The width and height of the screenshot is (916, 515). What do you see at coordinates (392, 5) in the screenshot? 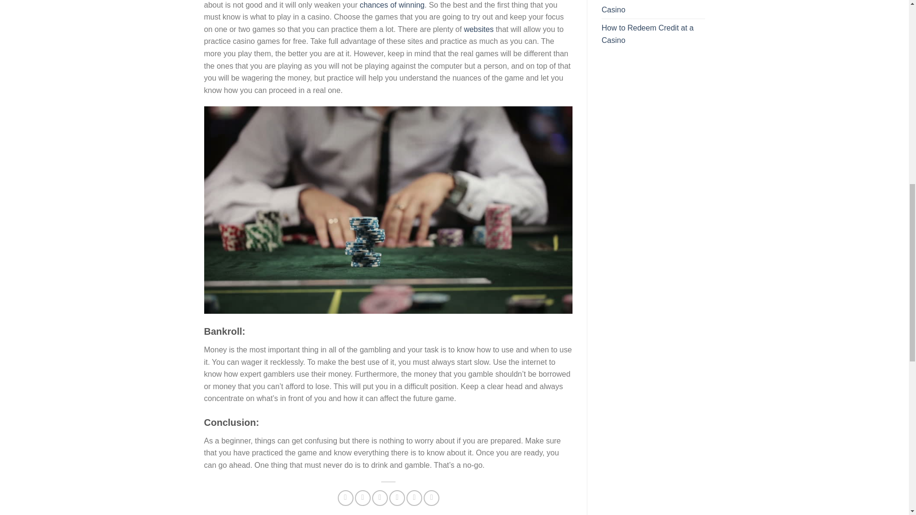
I see `chances of winning` at bounding box center [392, 5].